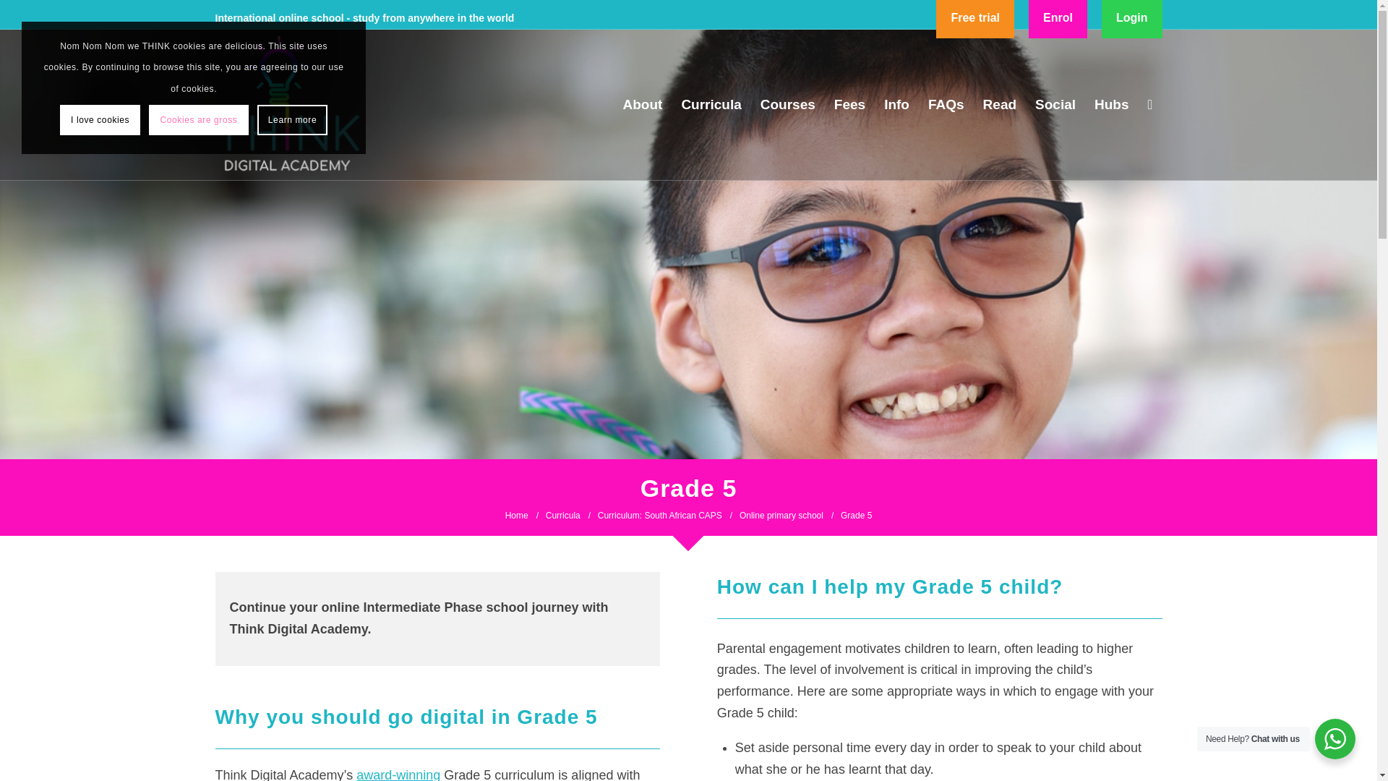 The image size is (1388, 781). I want to click on Curriculum: South African CAPS, so click(659, 516).